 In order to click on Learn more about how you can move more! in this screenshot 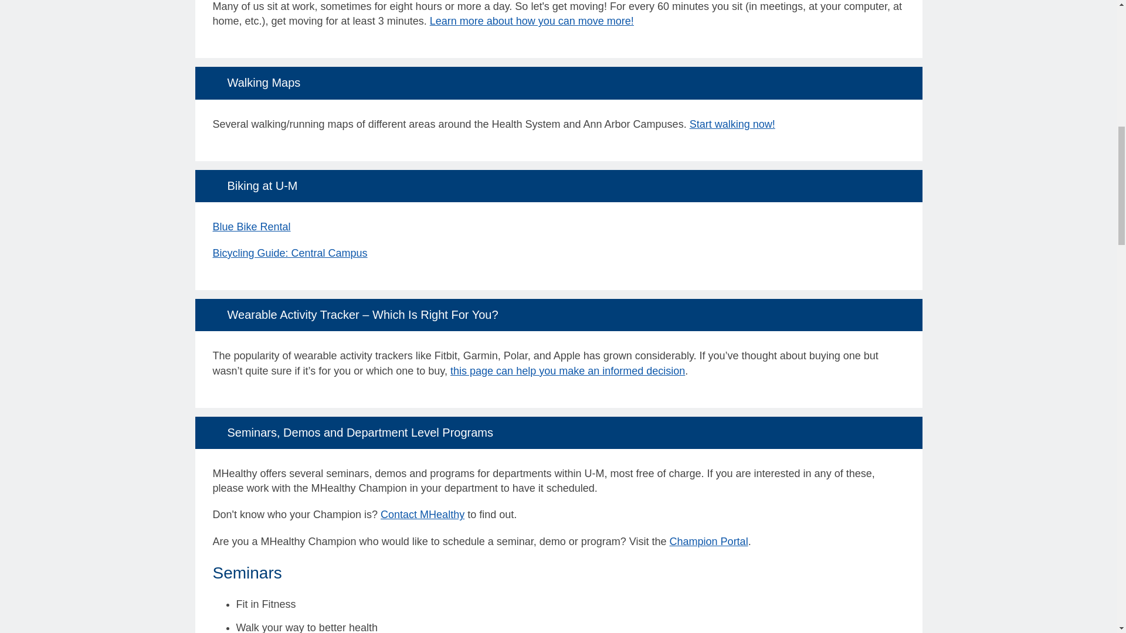, I will do `click(531, 21)`.